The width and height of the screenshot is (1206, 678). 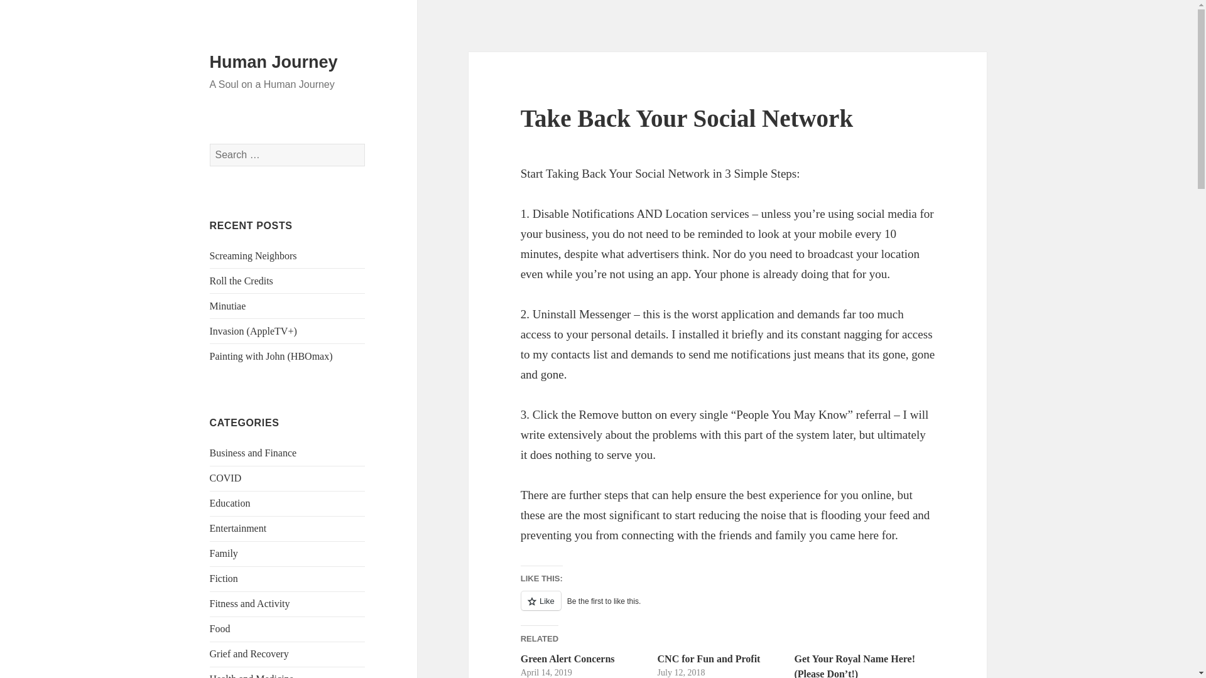 I want to click on Health and Medicine, so click(x=252, y=675).